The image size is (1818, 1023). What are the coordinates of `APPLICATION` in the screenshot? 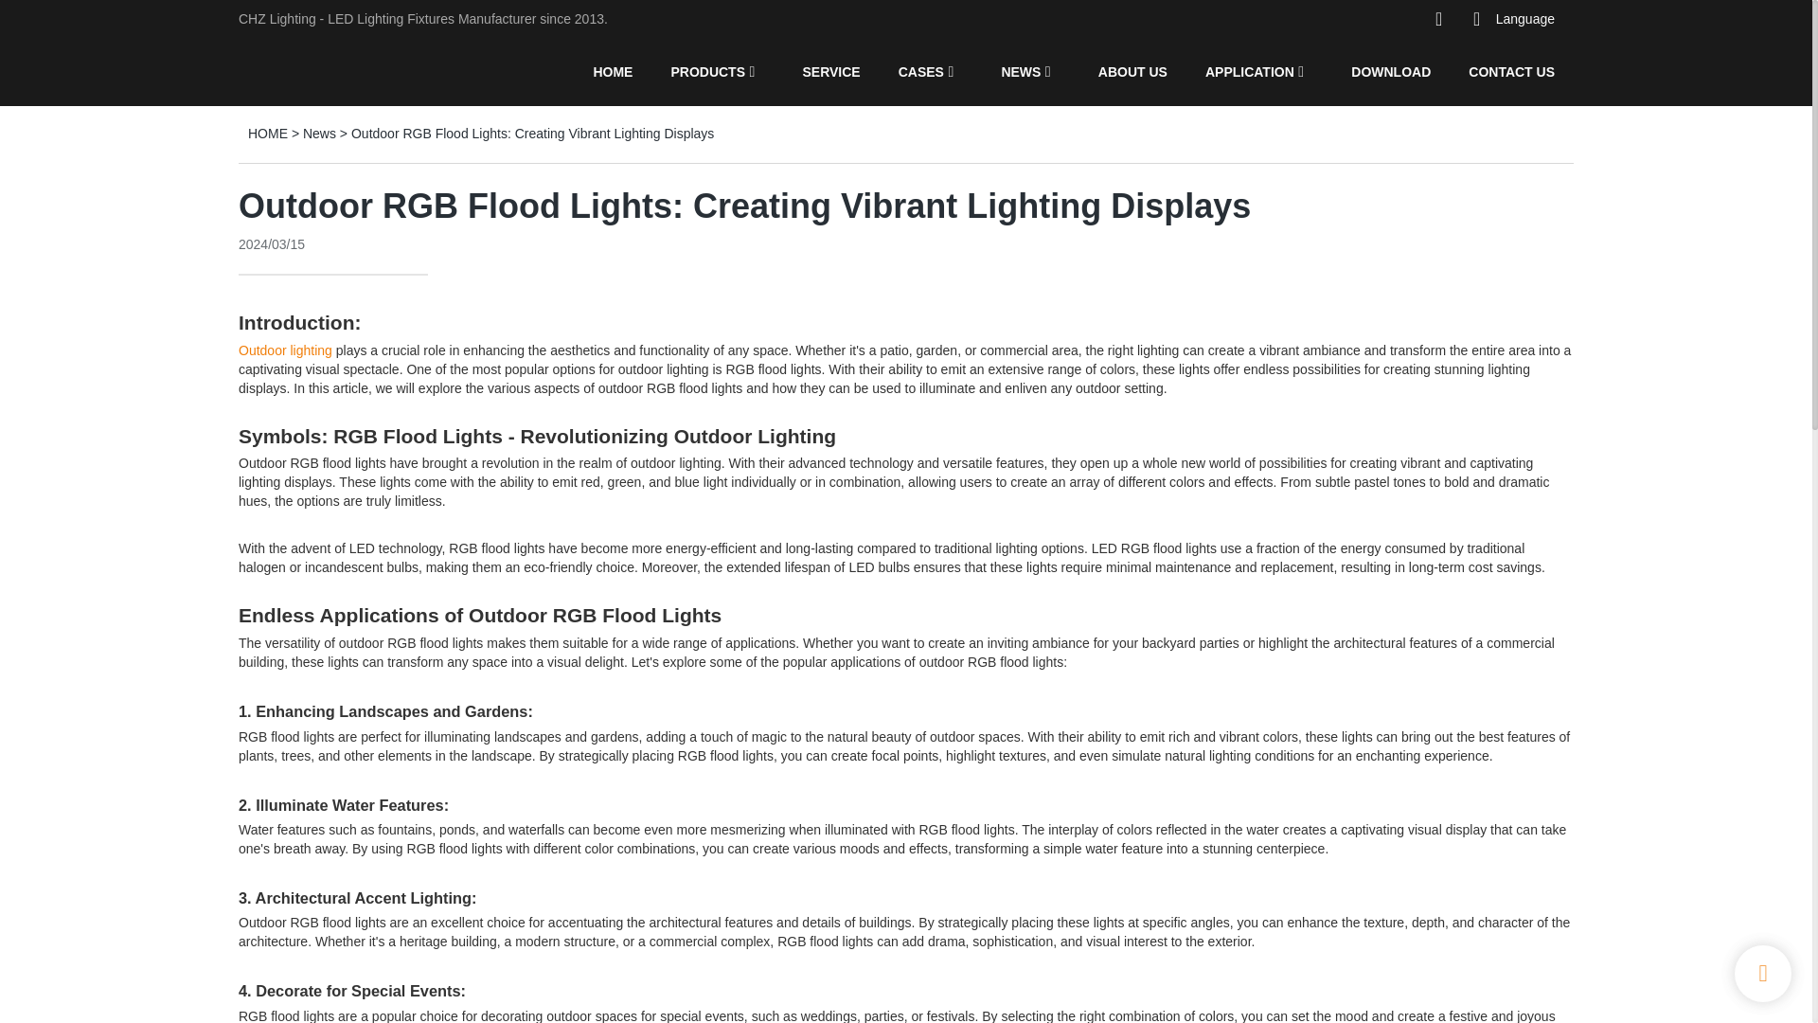 It's located at (1250, 71).